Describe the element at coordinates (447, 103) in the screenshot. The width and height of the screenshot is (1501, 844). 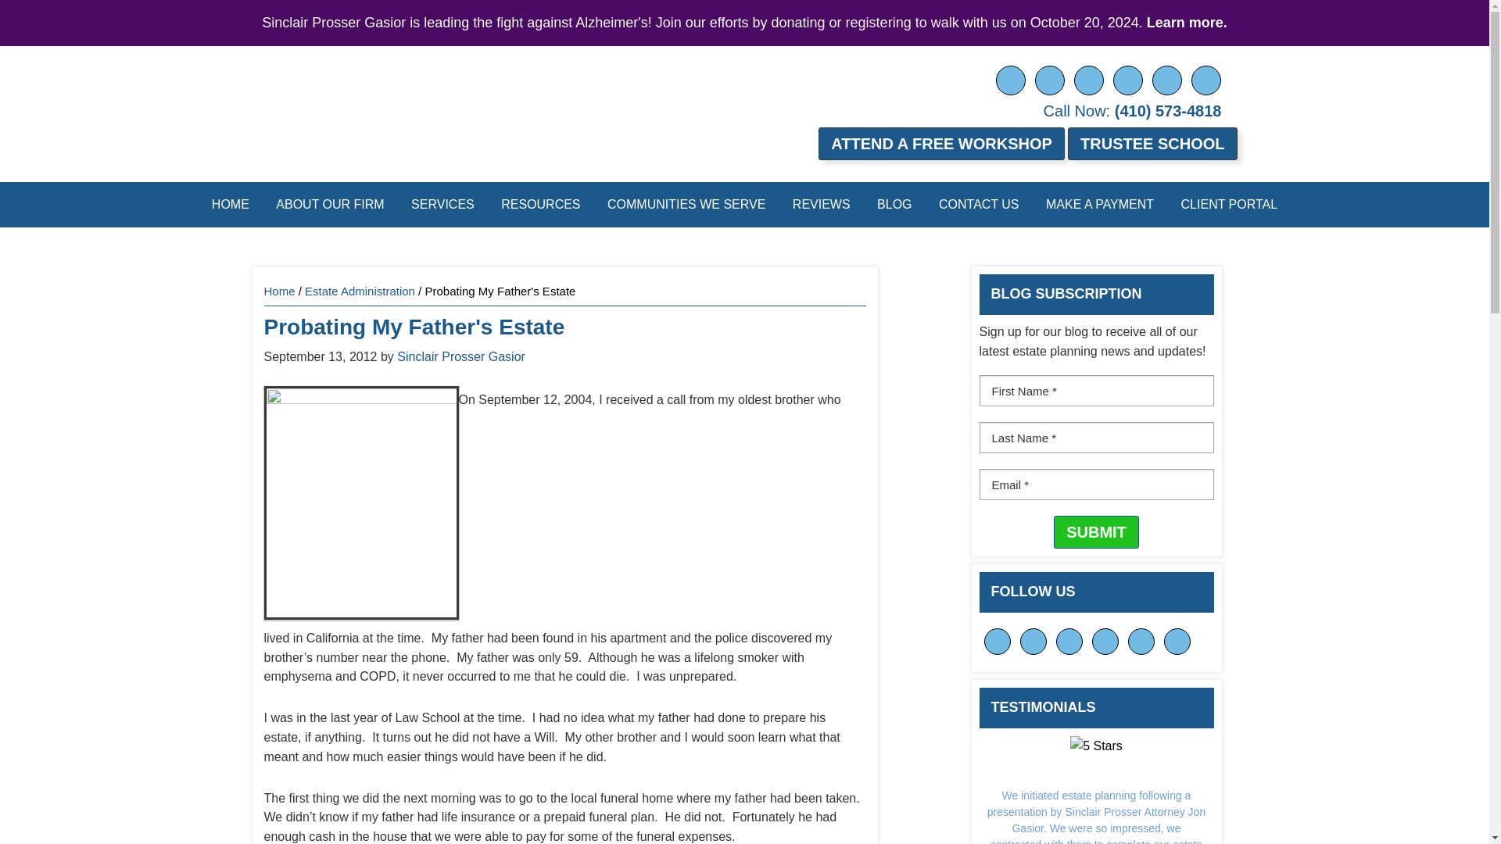
I see `Sinclair Prosser Gasior` at that location.